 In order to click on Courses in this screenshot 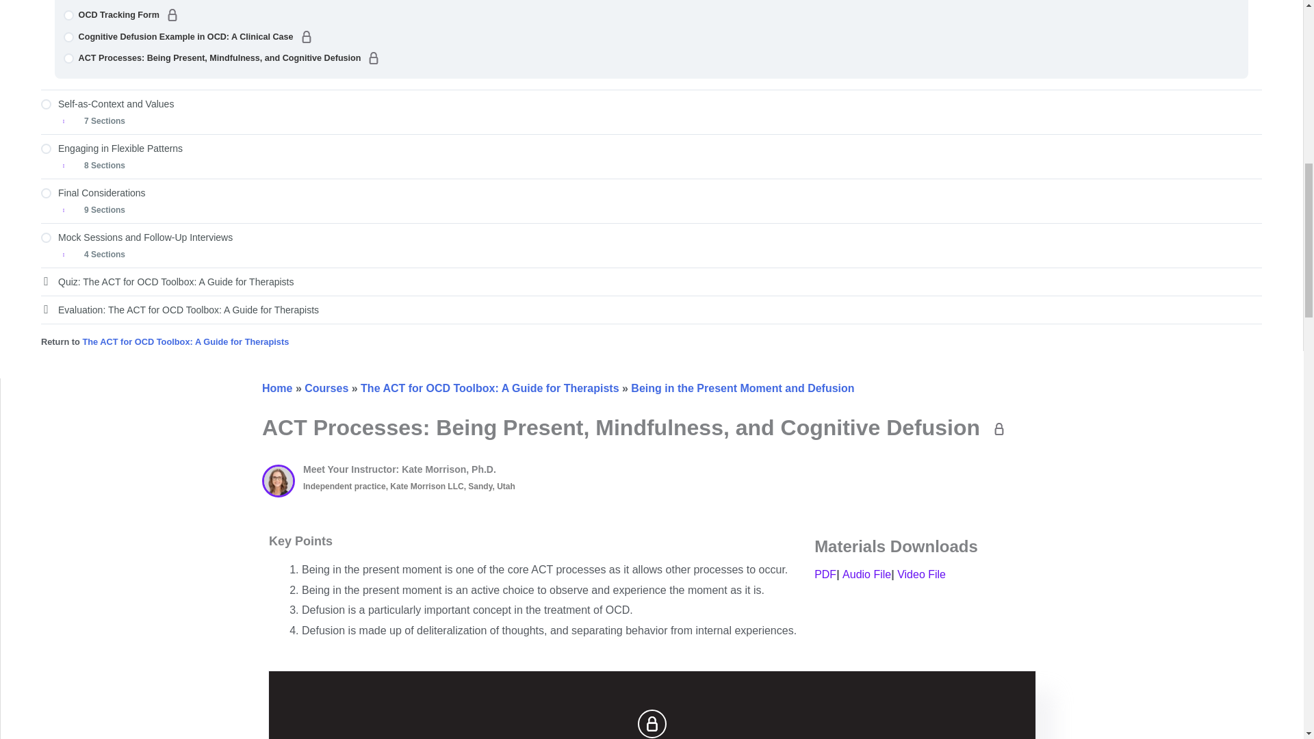, I will do `click(326, 388)`.